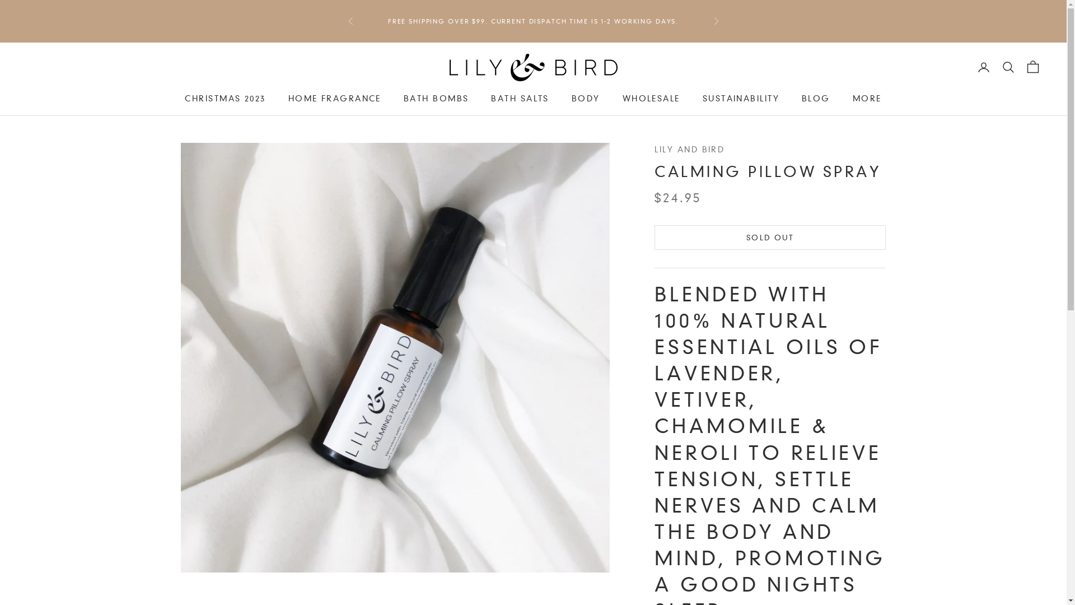  I want to click on LILY AND BIRD, so click(690, 150).